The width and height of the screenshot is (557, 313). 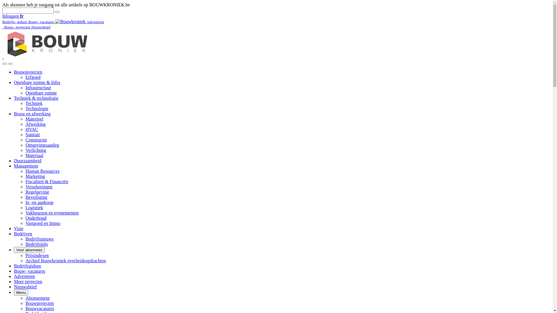 What do you see at coordinates (15, 21) in the screenshot?
I see `Bedrijfs- gidsen` at bounding box center [15, 21].